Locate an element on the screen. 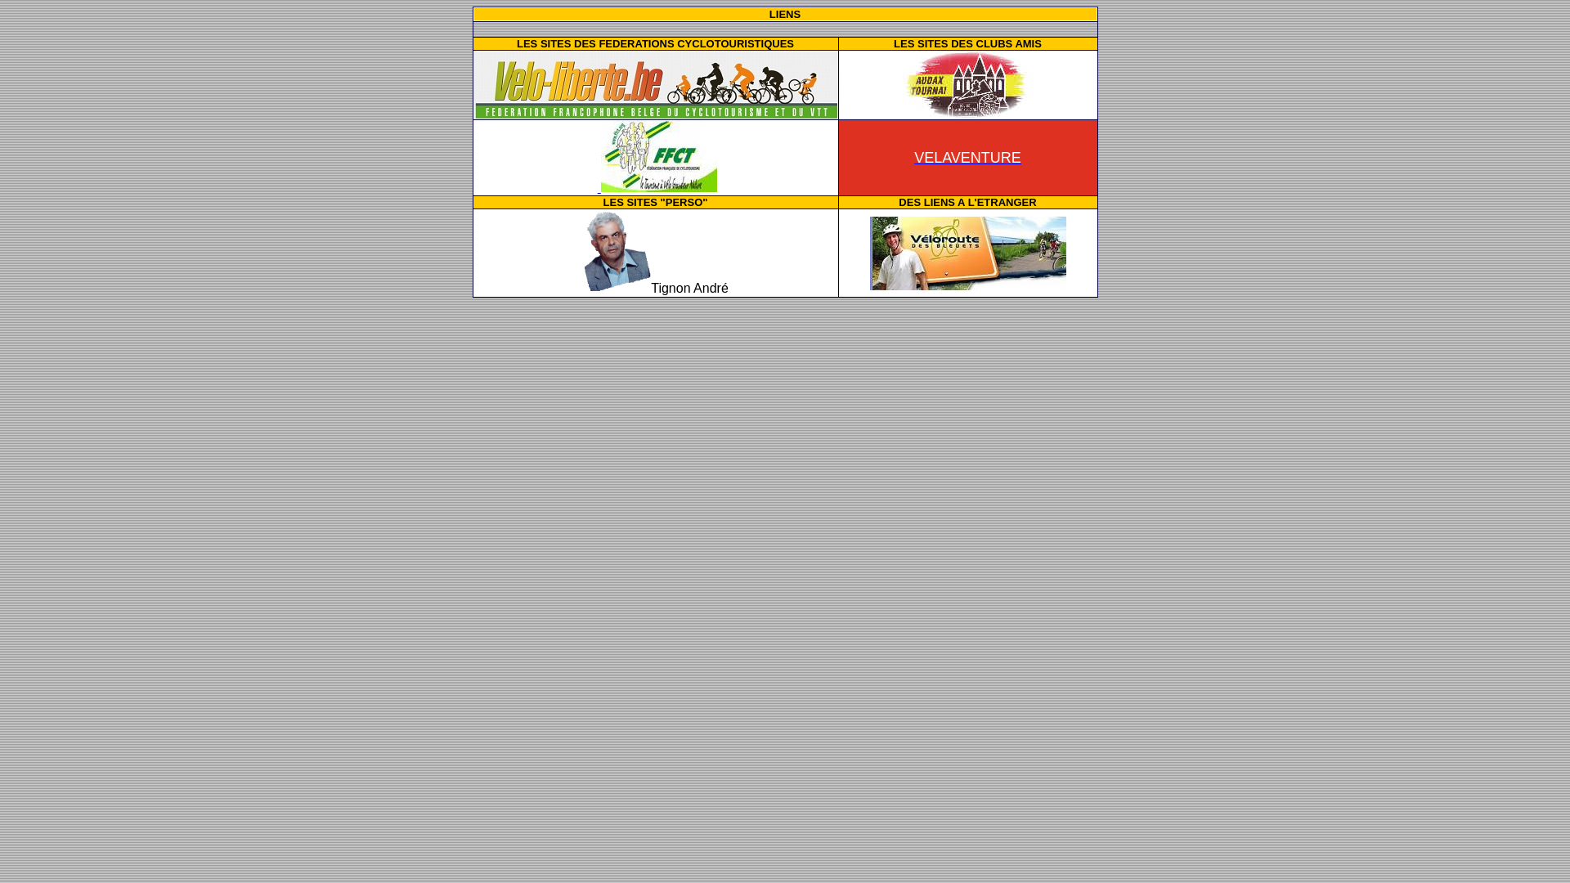 Image resolution: width=1570 pixels, height=883 pixels. VELAVENTURE is located at coordinates (968, 157).